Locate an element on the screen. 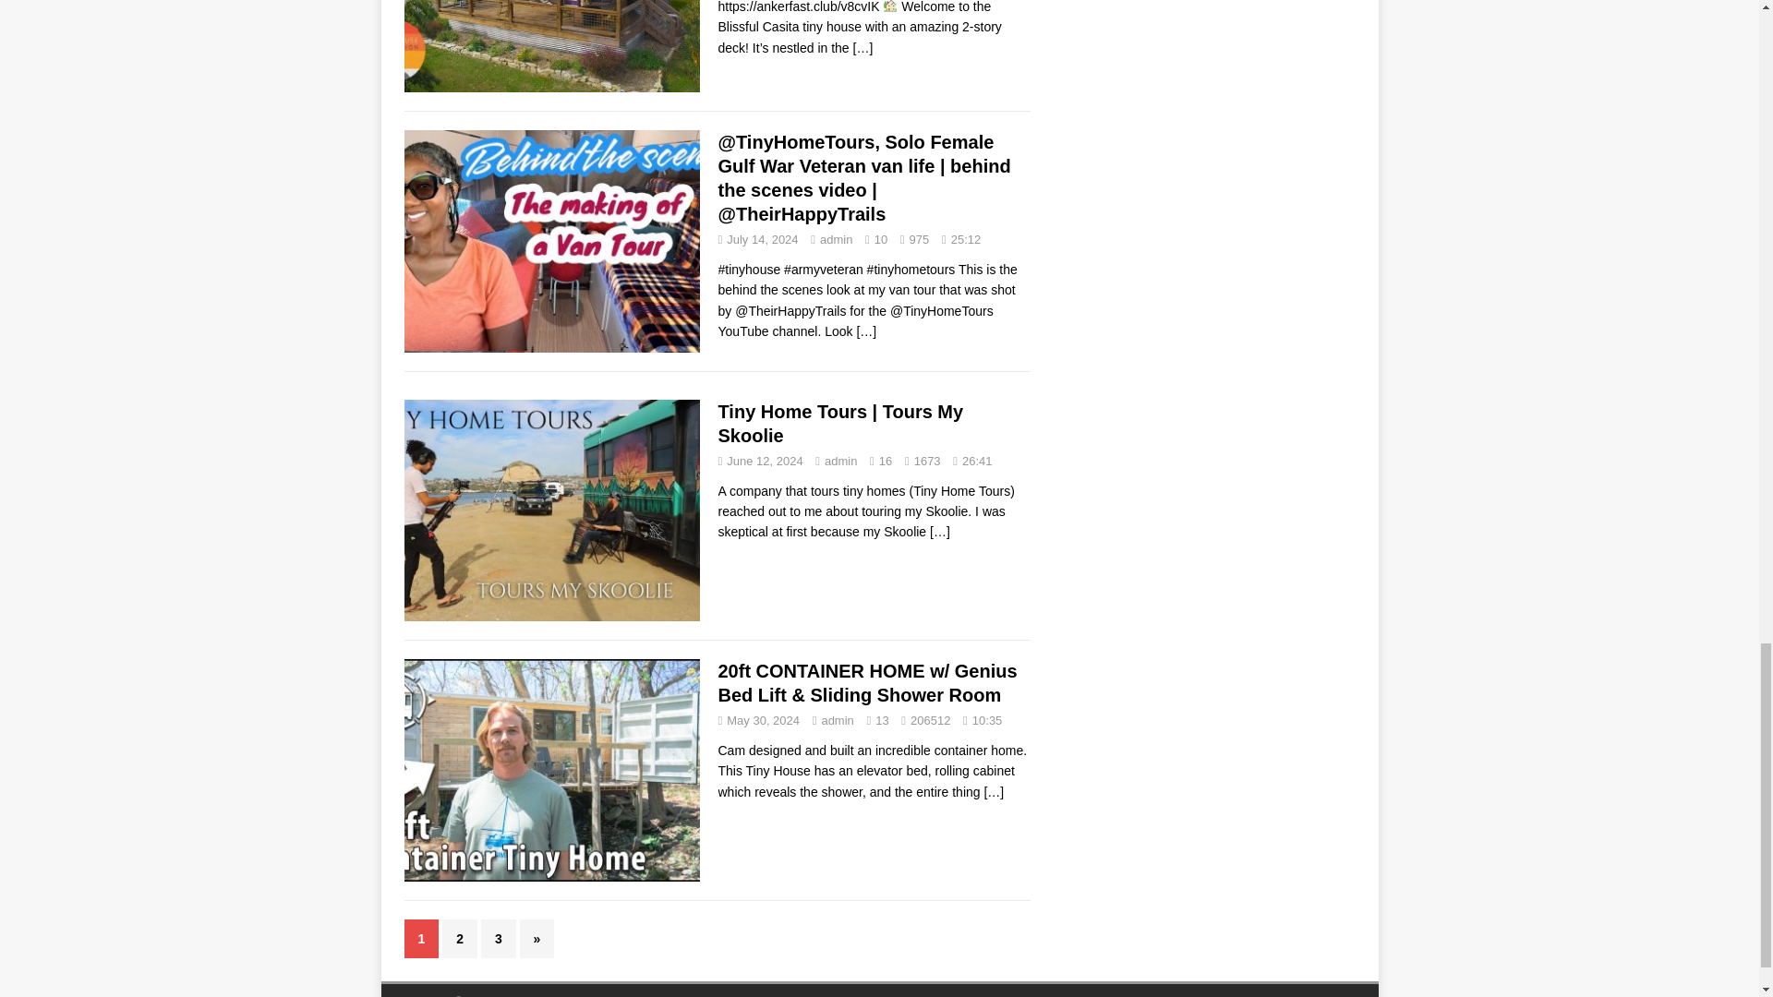 This screenshot has width=1773, height=997. admin is located at coordinates (836, 238).